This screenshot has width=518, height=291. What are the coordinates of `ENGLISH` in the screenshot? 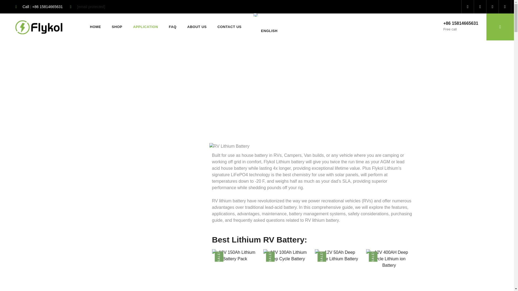 It's located at (265, 27).